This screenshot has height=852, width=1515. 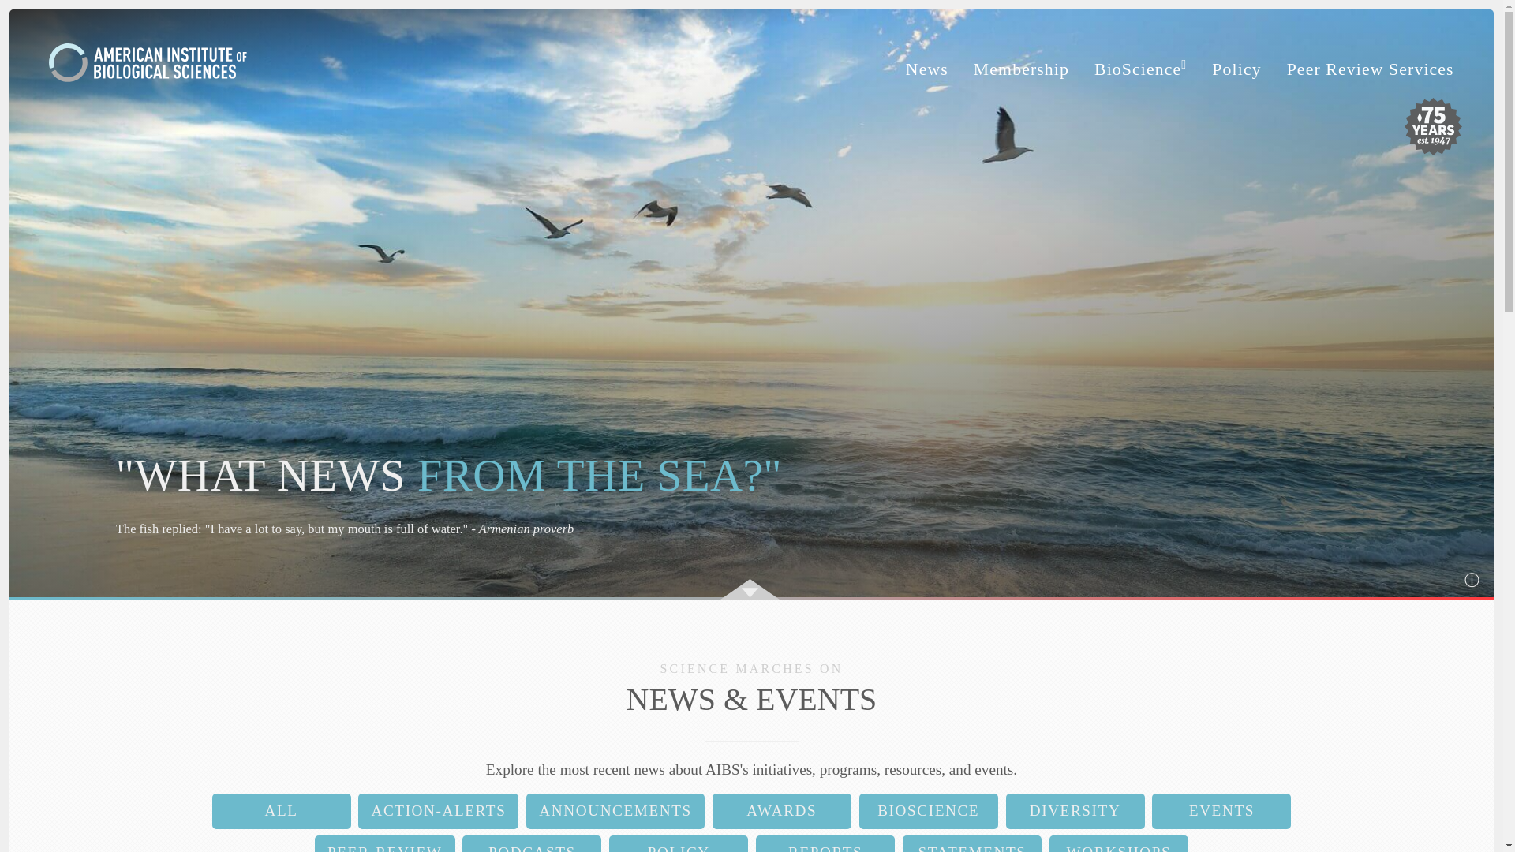 I want to click on STATEMENTS, so click(x=972, y=844).